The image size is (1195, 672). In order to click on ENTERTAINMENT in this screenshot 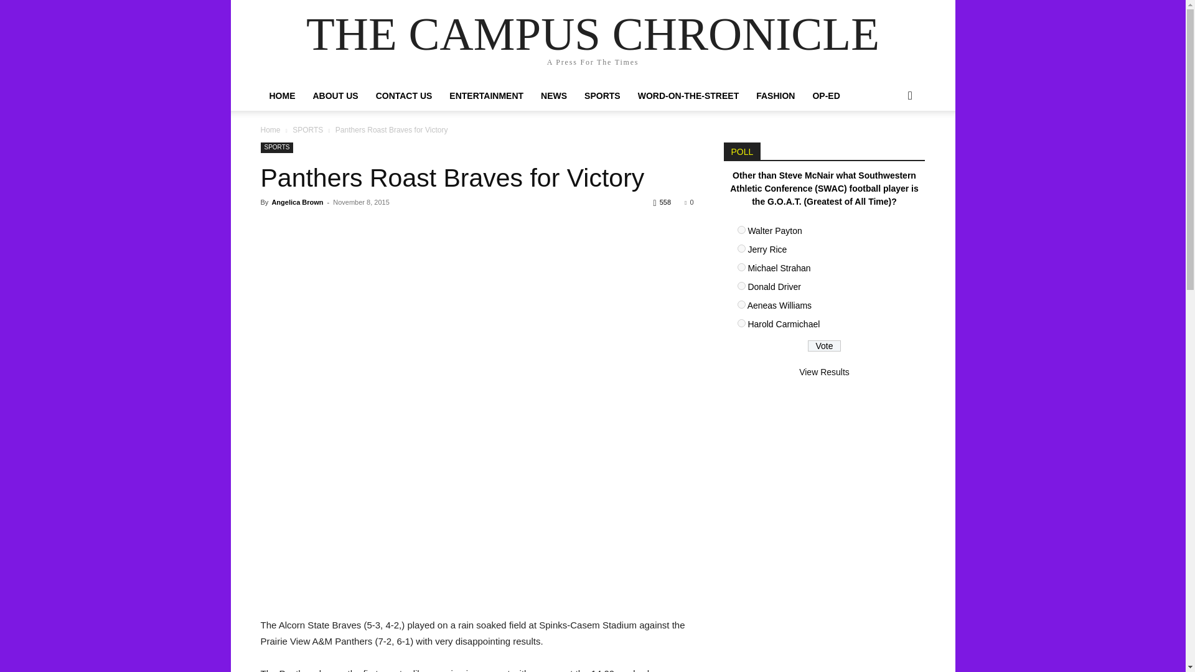, I will do `click(486, 96)`.